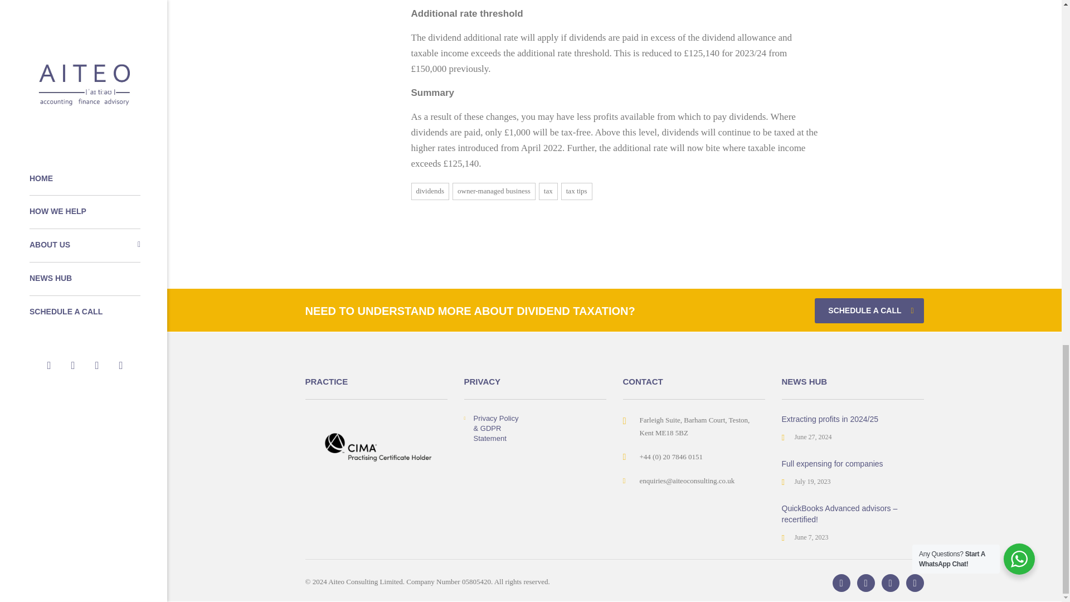 The height and width of the screenshot is (602, 1070). I want to click on dividends, so click(430, 192).